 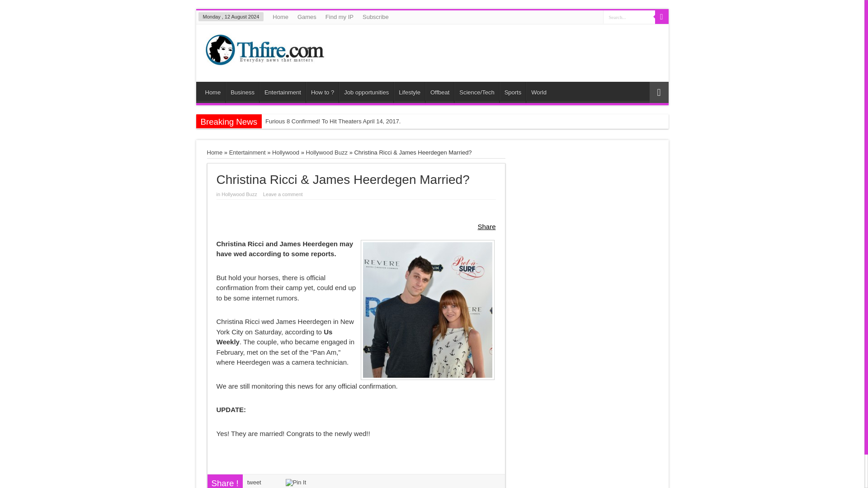 What do you see at coordinates (264, 59) in the screenshot?
I see `Thfire.com` at bounding box center [264, 59].